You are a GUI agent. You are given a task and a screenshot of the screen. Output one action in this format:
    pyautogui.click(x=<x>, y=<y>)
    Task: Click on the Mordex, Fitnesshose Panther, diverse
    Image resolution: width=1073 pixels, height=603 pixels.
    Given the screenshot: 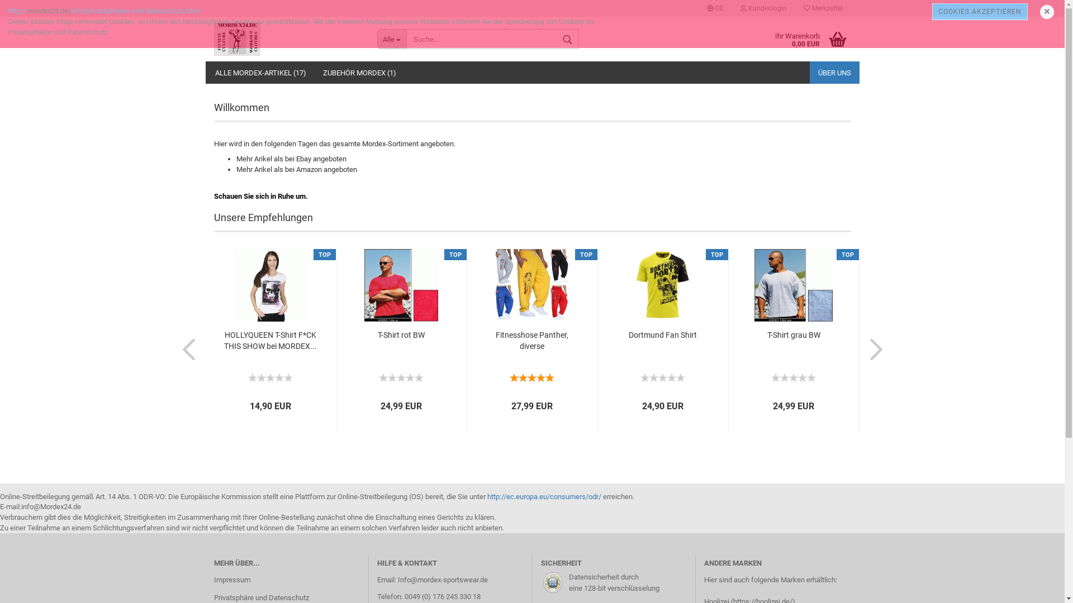 What is the action you would take?
    pyautogui.click(x=532, y=381)
    